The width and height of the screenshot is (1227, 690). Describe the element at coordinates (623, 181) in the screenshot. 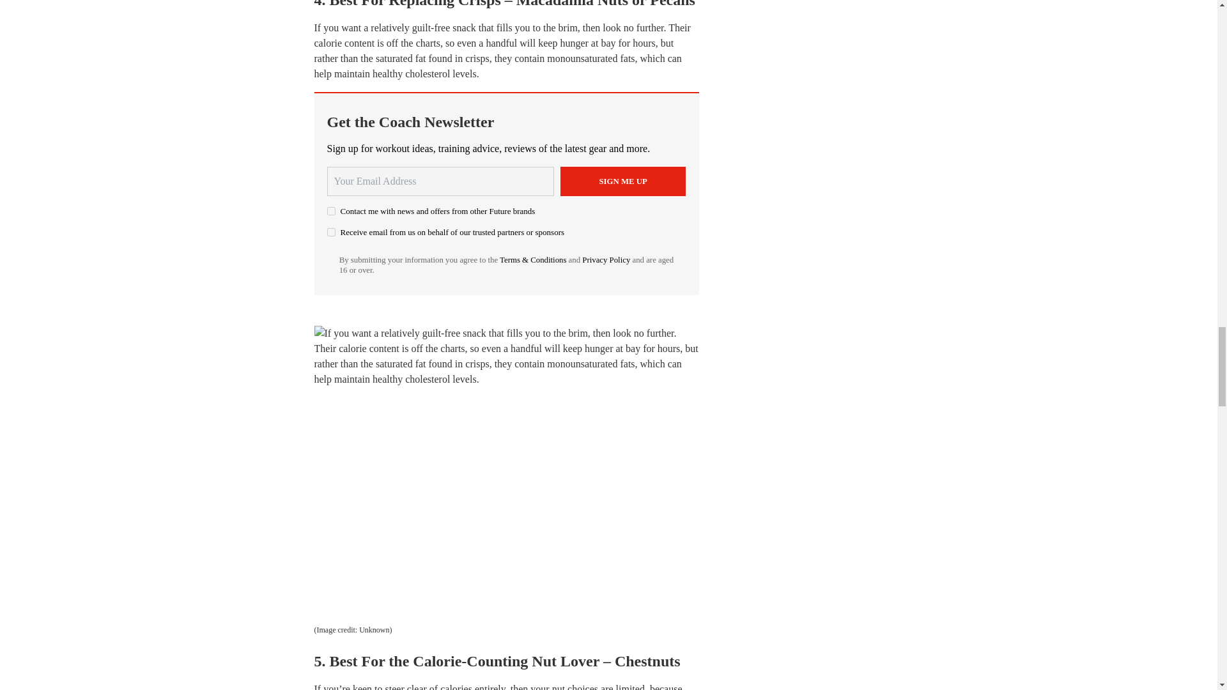

I see `Sign me up` at that location.